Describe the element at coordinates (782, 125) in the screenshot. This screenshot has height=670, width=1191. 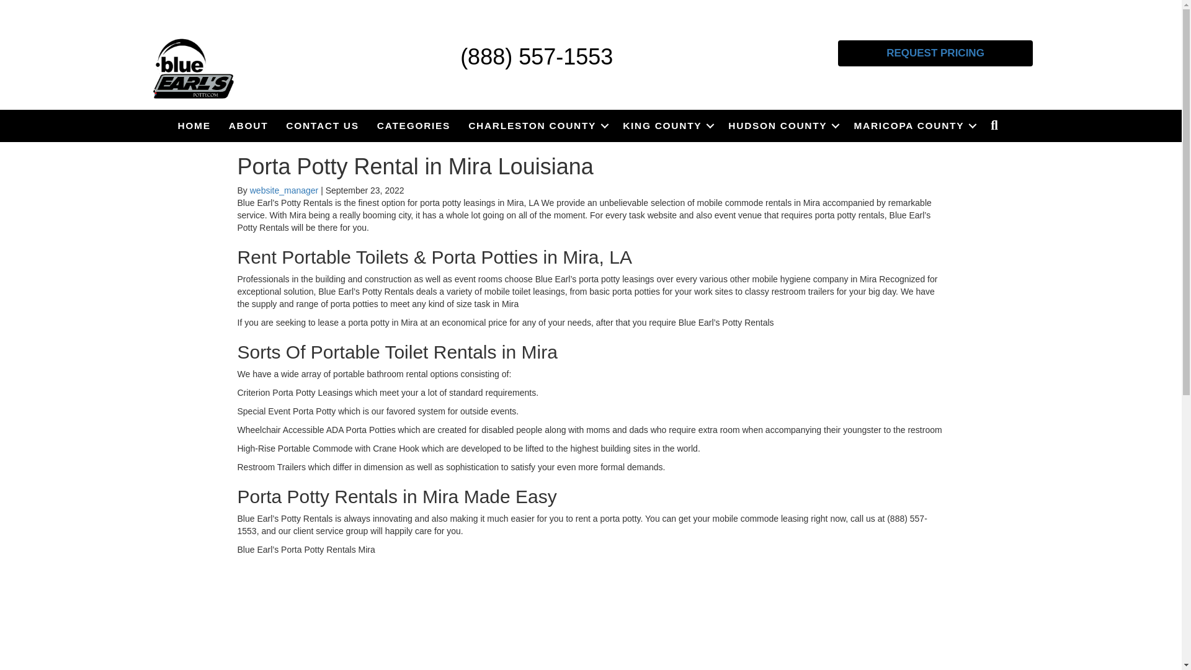
I see `HUDSON COUNTY` at that location.